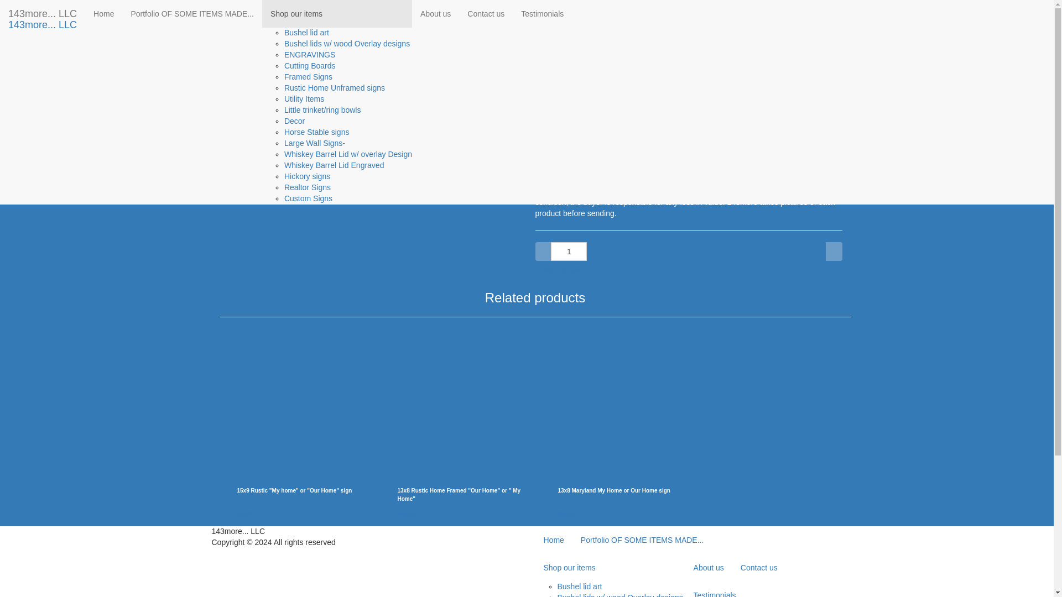 The height and width of the screenshot is (597, 1062). I want to click on Whiskey Barrel Lid Engraved, so click(334, 165).